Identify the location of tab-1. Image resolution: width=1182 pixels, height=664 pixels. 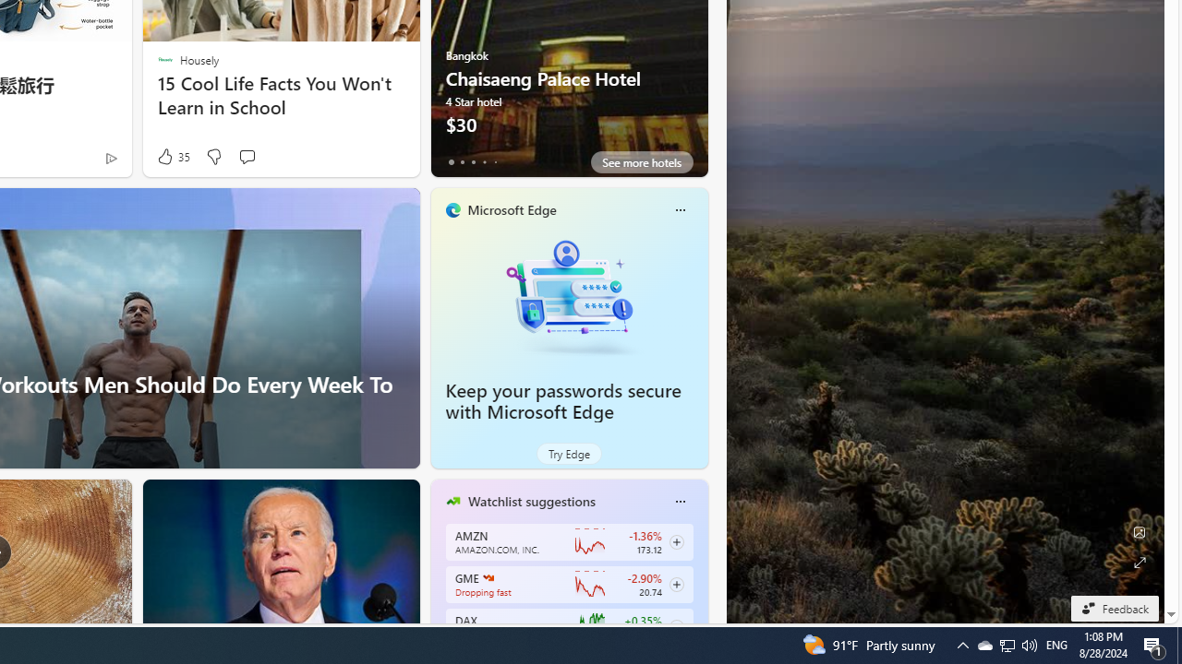
(462, 162).